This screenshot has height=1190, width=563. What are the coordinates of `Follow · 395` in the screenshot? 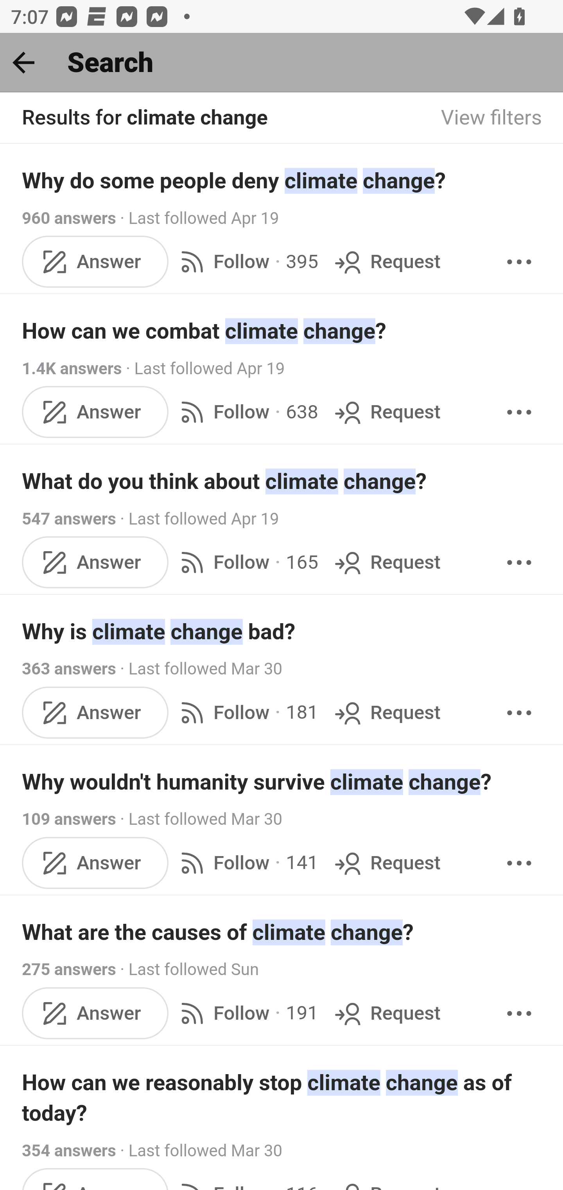 It's located at (246, 261).